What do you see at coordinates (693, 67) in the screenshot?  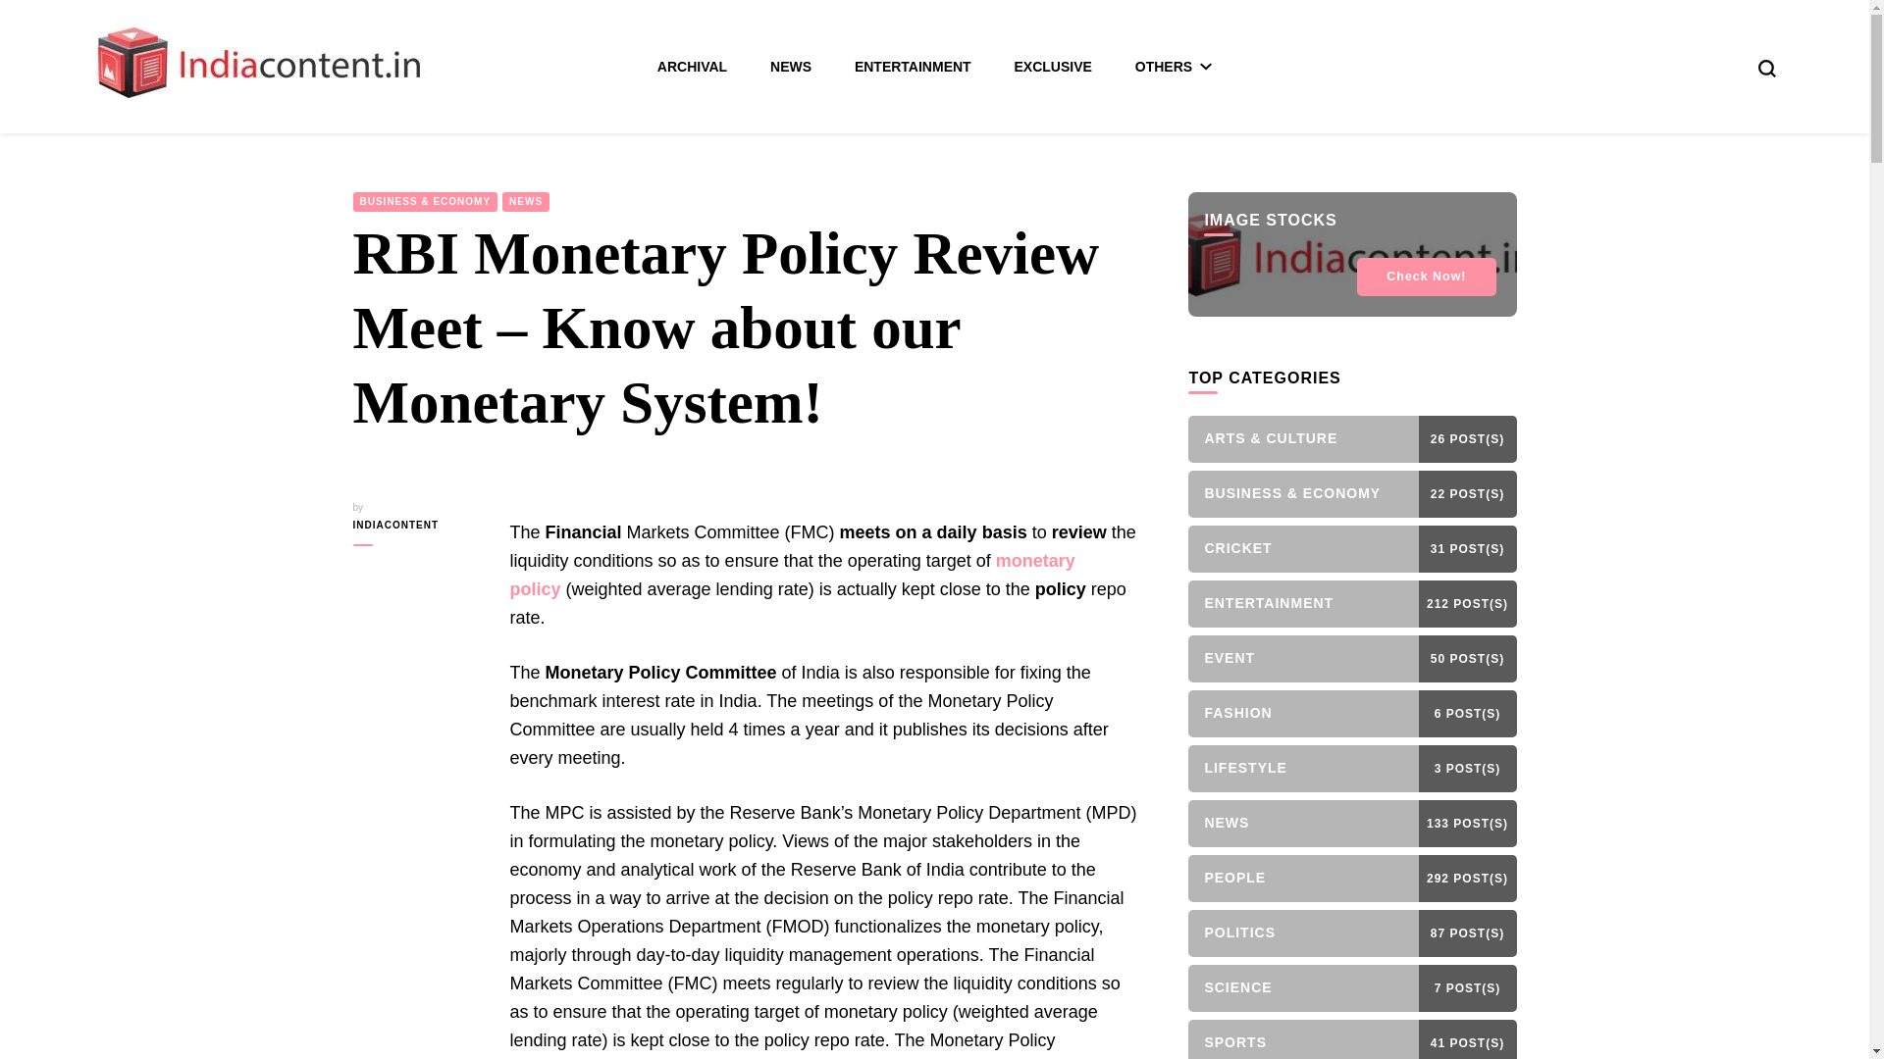 I see `ARCHIVAL` at bounding box center [693, 67].